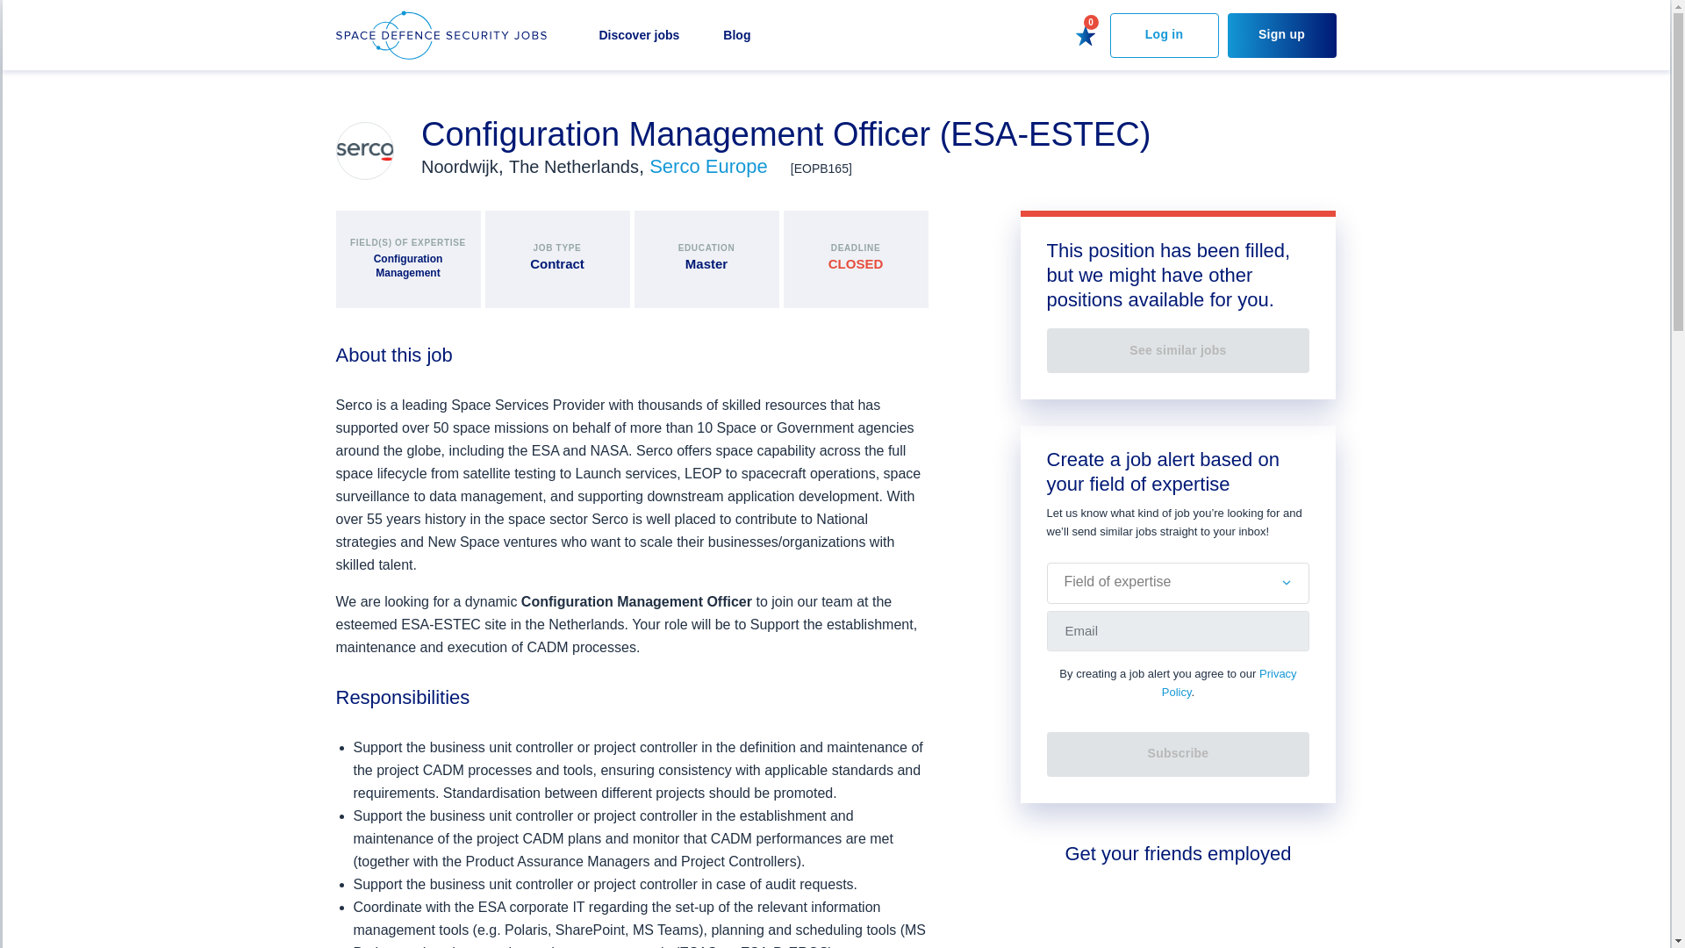 This screenshot has height=948, width=1685. What do you see at coordinates (1281, 34) in the screenshot?
I see `Sign up` at bounding box center [1281, 34].